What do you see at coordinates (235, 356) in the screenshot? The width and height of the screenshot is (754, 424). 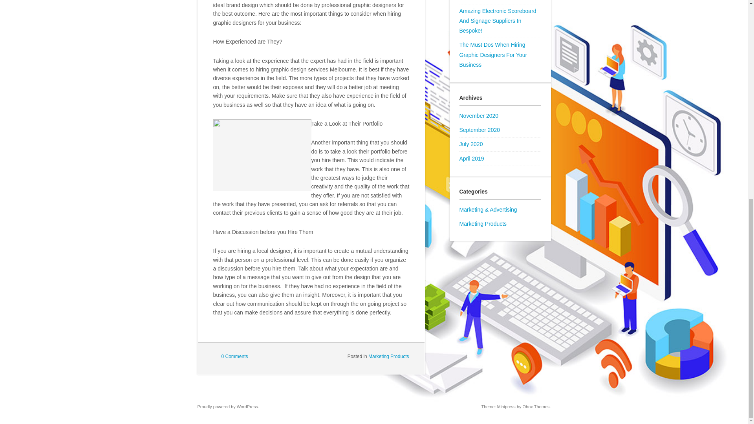 I see `0 Comments` at bounding box center [235, 356].